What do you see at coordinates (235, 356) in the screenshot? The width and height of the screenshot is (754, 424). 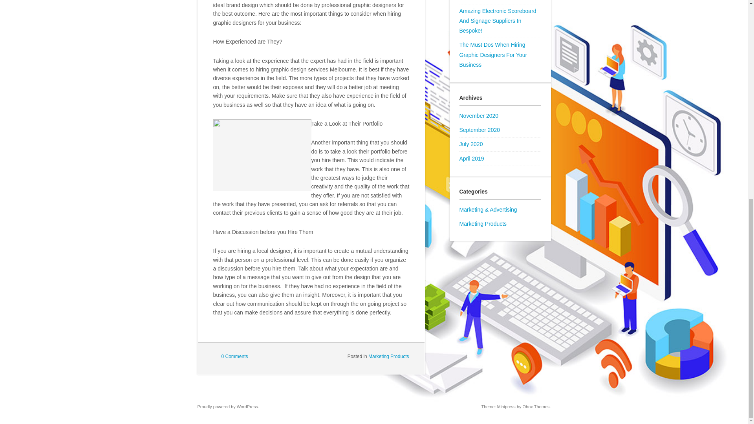 I see `0 Comments` at bounding box center [235, 356].